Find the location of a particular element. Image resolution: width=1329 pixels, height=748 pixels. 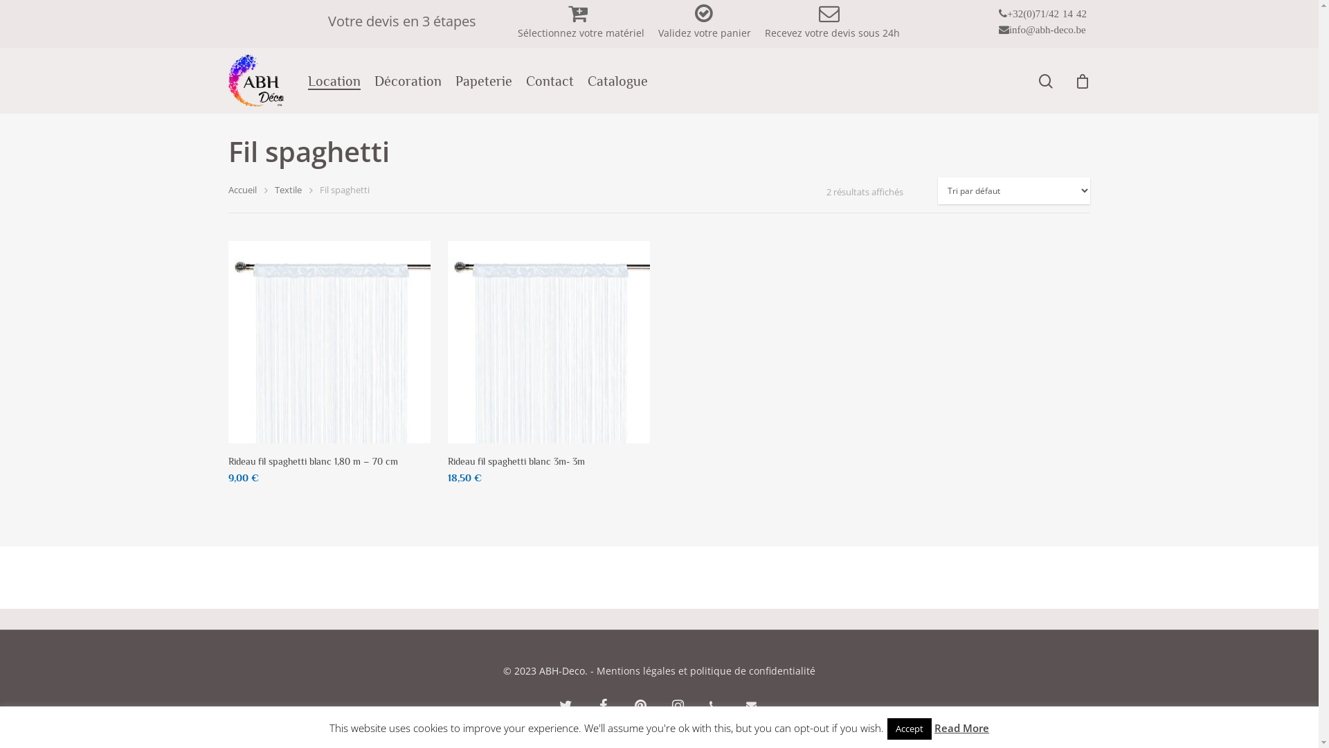

Catalogue is located at coordinates (617, 80).